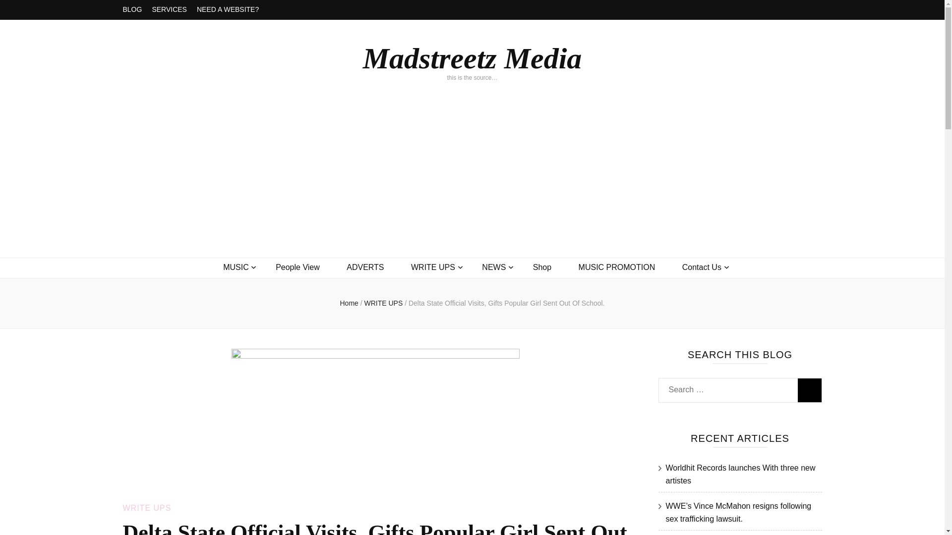 Image resolution: width=952 pixels, height=535 pixels. I want to click on Madstreetz Media, so click(472, 58).